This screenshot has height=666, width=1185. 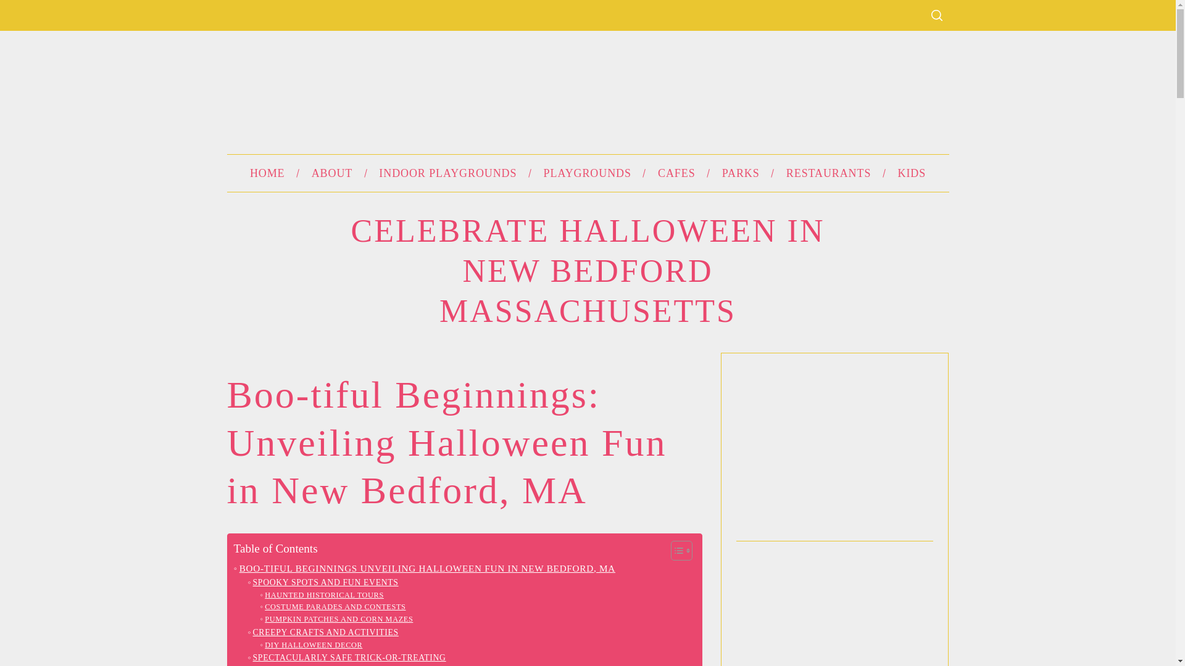 What do you see at coordinates (323, 582) in the screenshot?
I see `SPOOKY SPOTS AND FUN EVENTS` at bounding box center [323, 582].